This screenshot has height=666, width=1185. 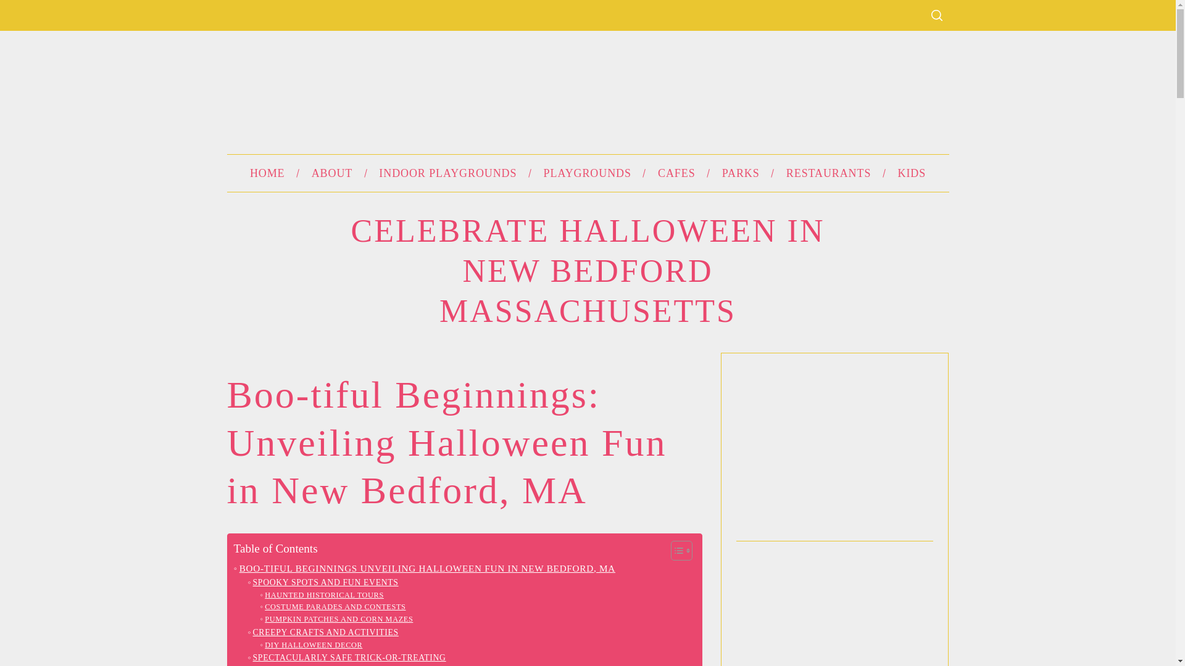 What do you see at coordinates (323, 582) in the screenshot?
I see `SPOOKY SPOTS AND FUN EVENTS` at bounding box center [323, 582].